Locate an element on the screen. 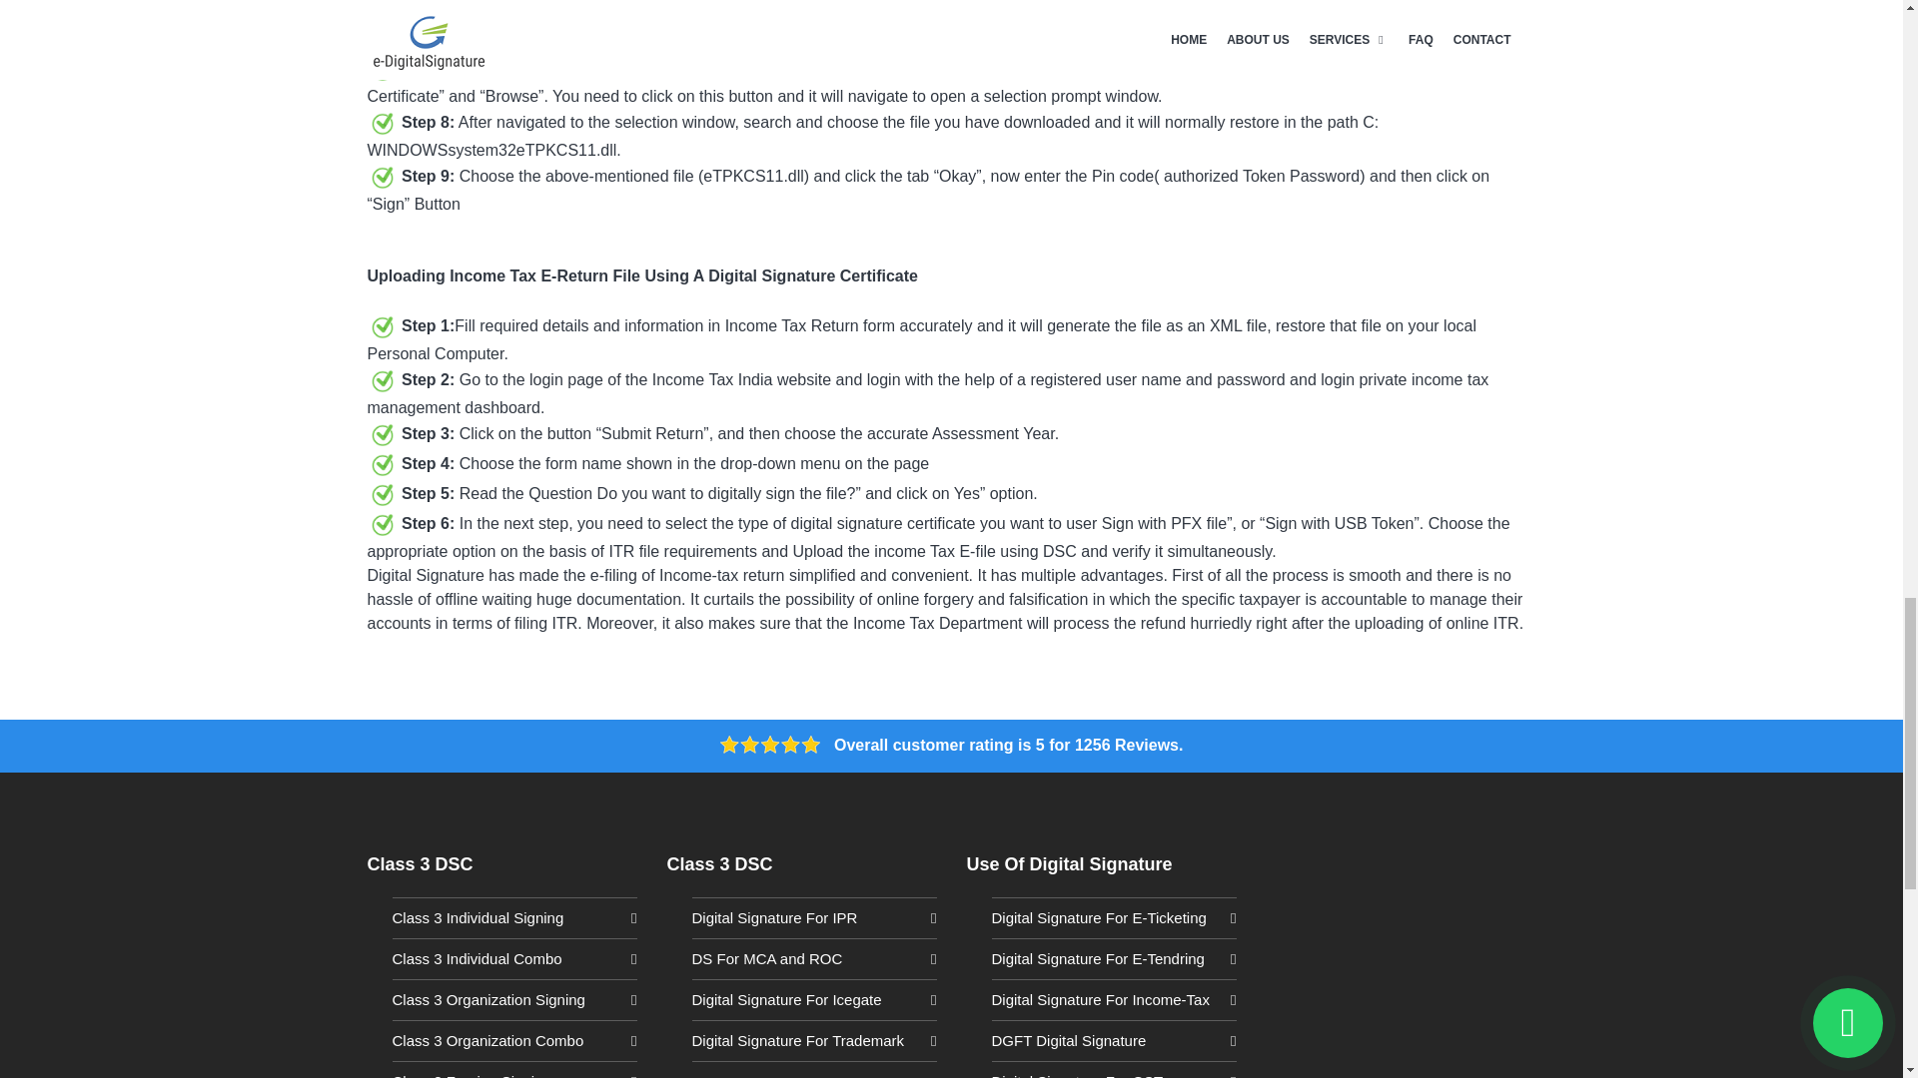 This screenshot has width=1918, height=1078. Digital Signature For Trademark is located at coordinates (813, 1040).